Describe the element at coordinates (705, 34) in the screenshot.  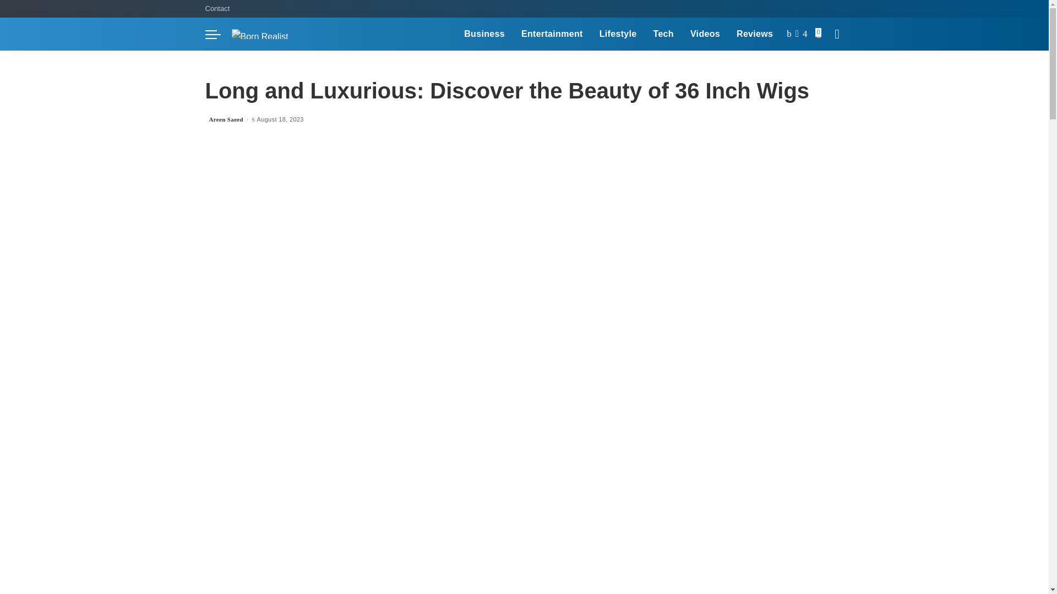
I see `Videos` at that location.